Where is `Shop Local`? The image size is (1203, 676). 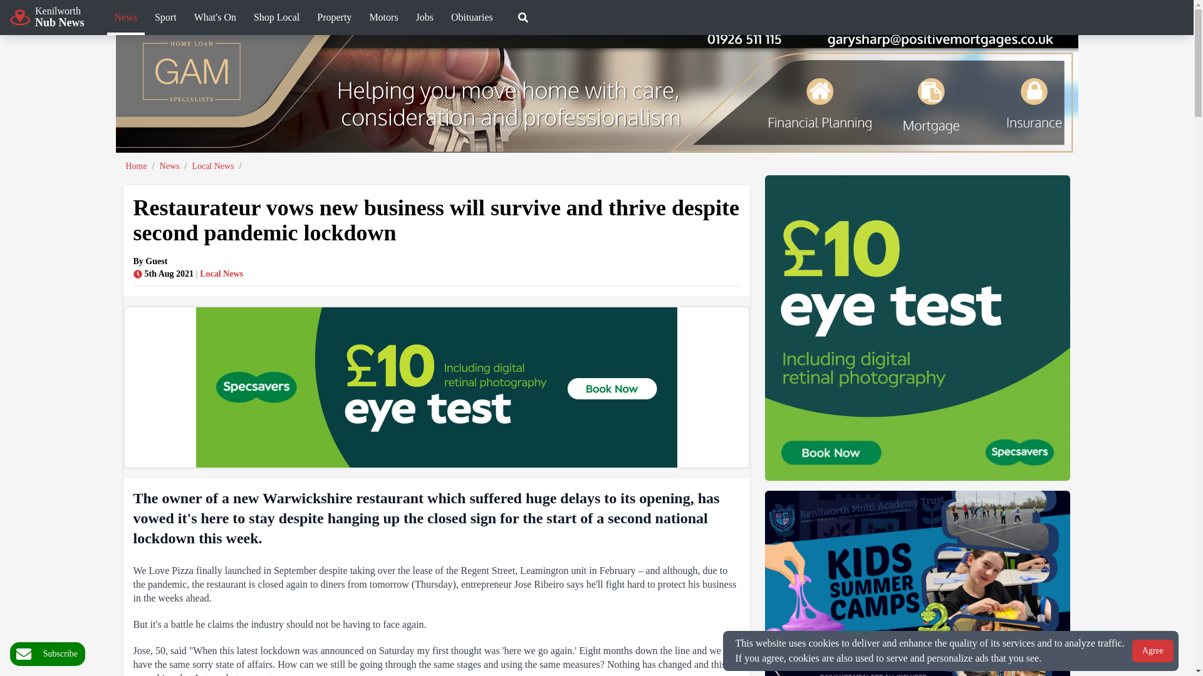
Shop Local is located at coordinates (435, 387).